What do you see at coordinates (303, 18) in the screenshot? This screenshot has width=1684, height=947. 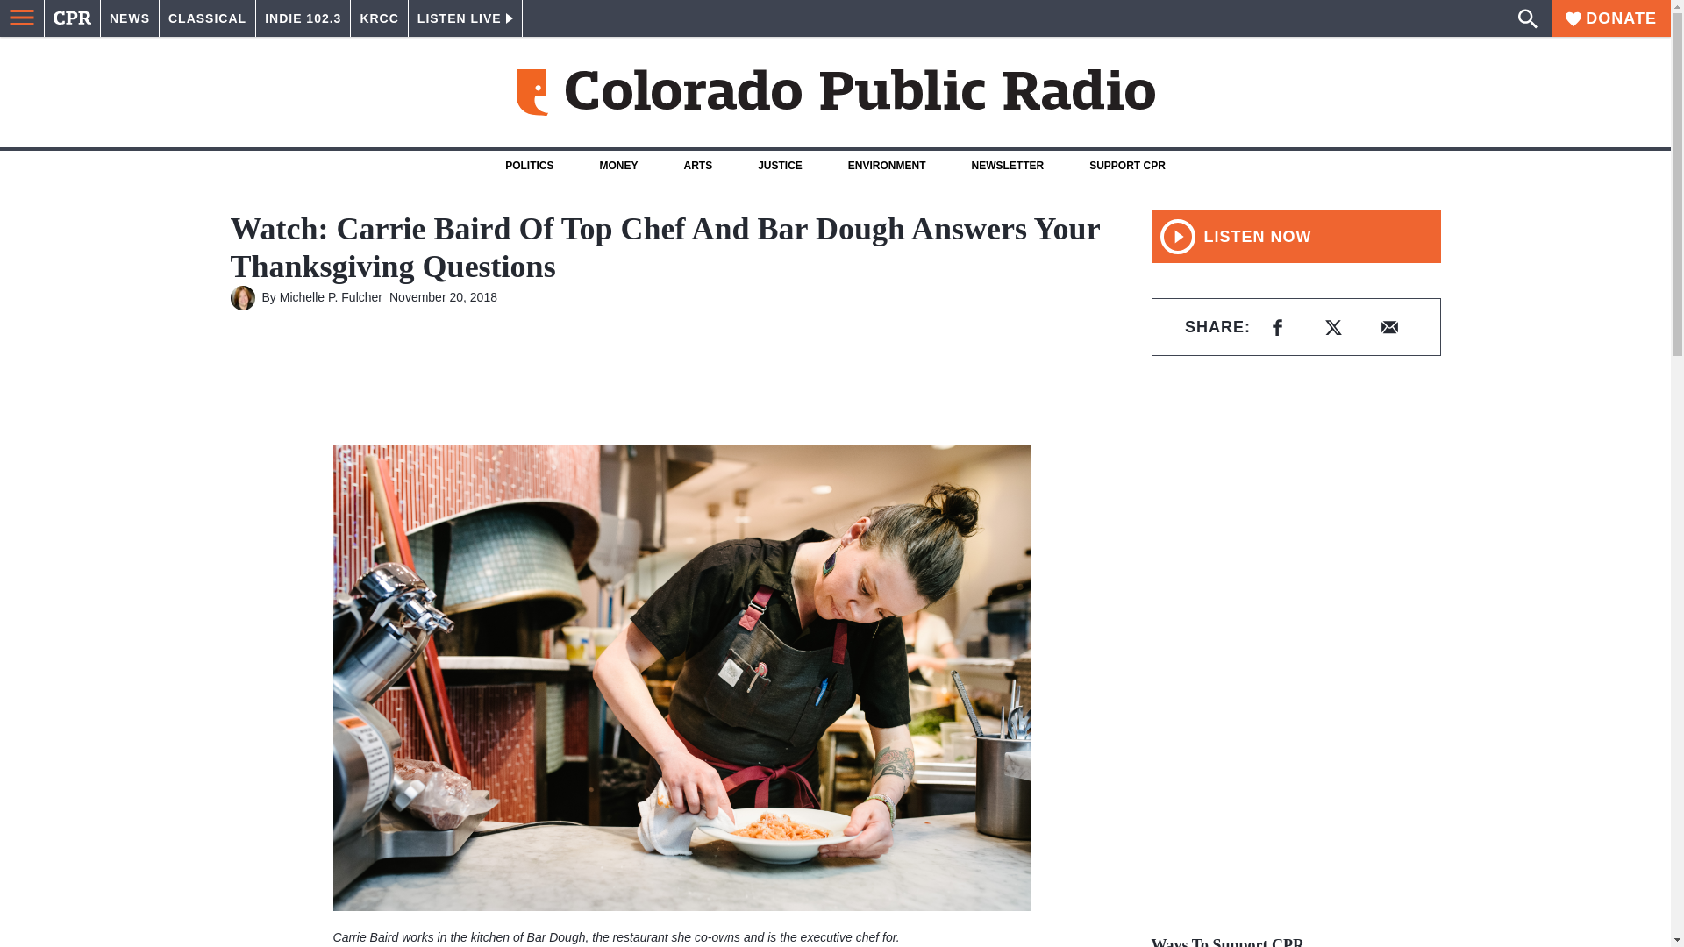 I see `INDIE 102.3` at bounding box center [303, 18].